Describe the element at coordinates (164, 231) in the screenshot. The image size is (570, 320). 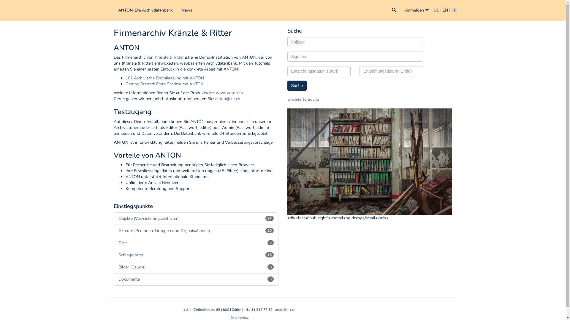
I see `Akteure (Personen, Gruppen und Organisationen)` at that location.